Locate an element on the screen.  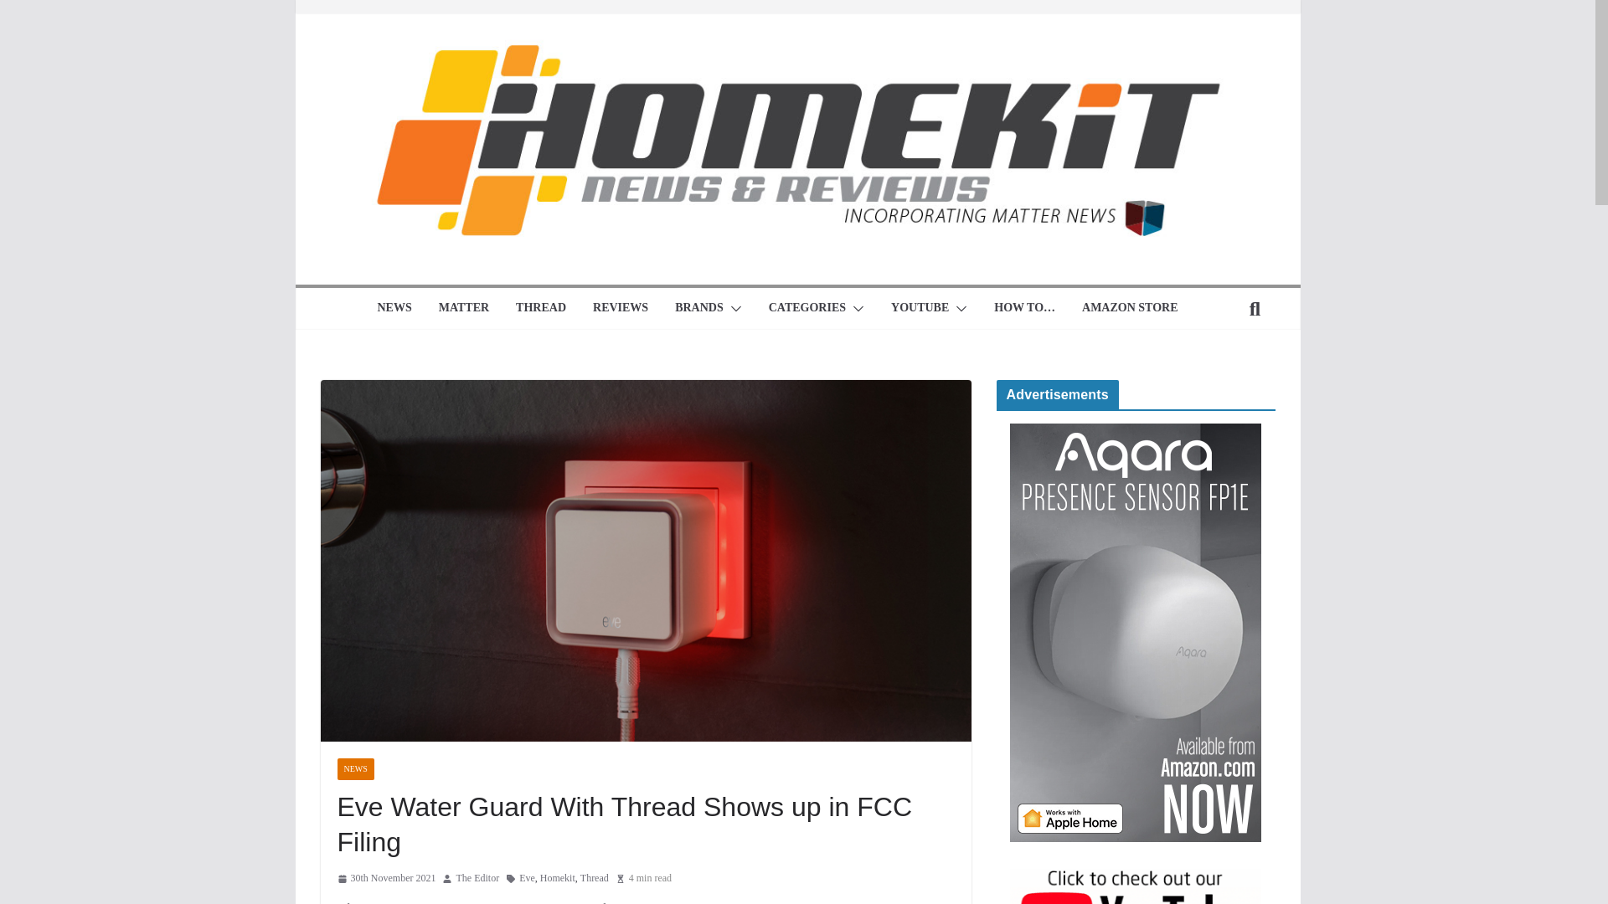
3:45 pm is located at coordinates (385, 878).